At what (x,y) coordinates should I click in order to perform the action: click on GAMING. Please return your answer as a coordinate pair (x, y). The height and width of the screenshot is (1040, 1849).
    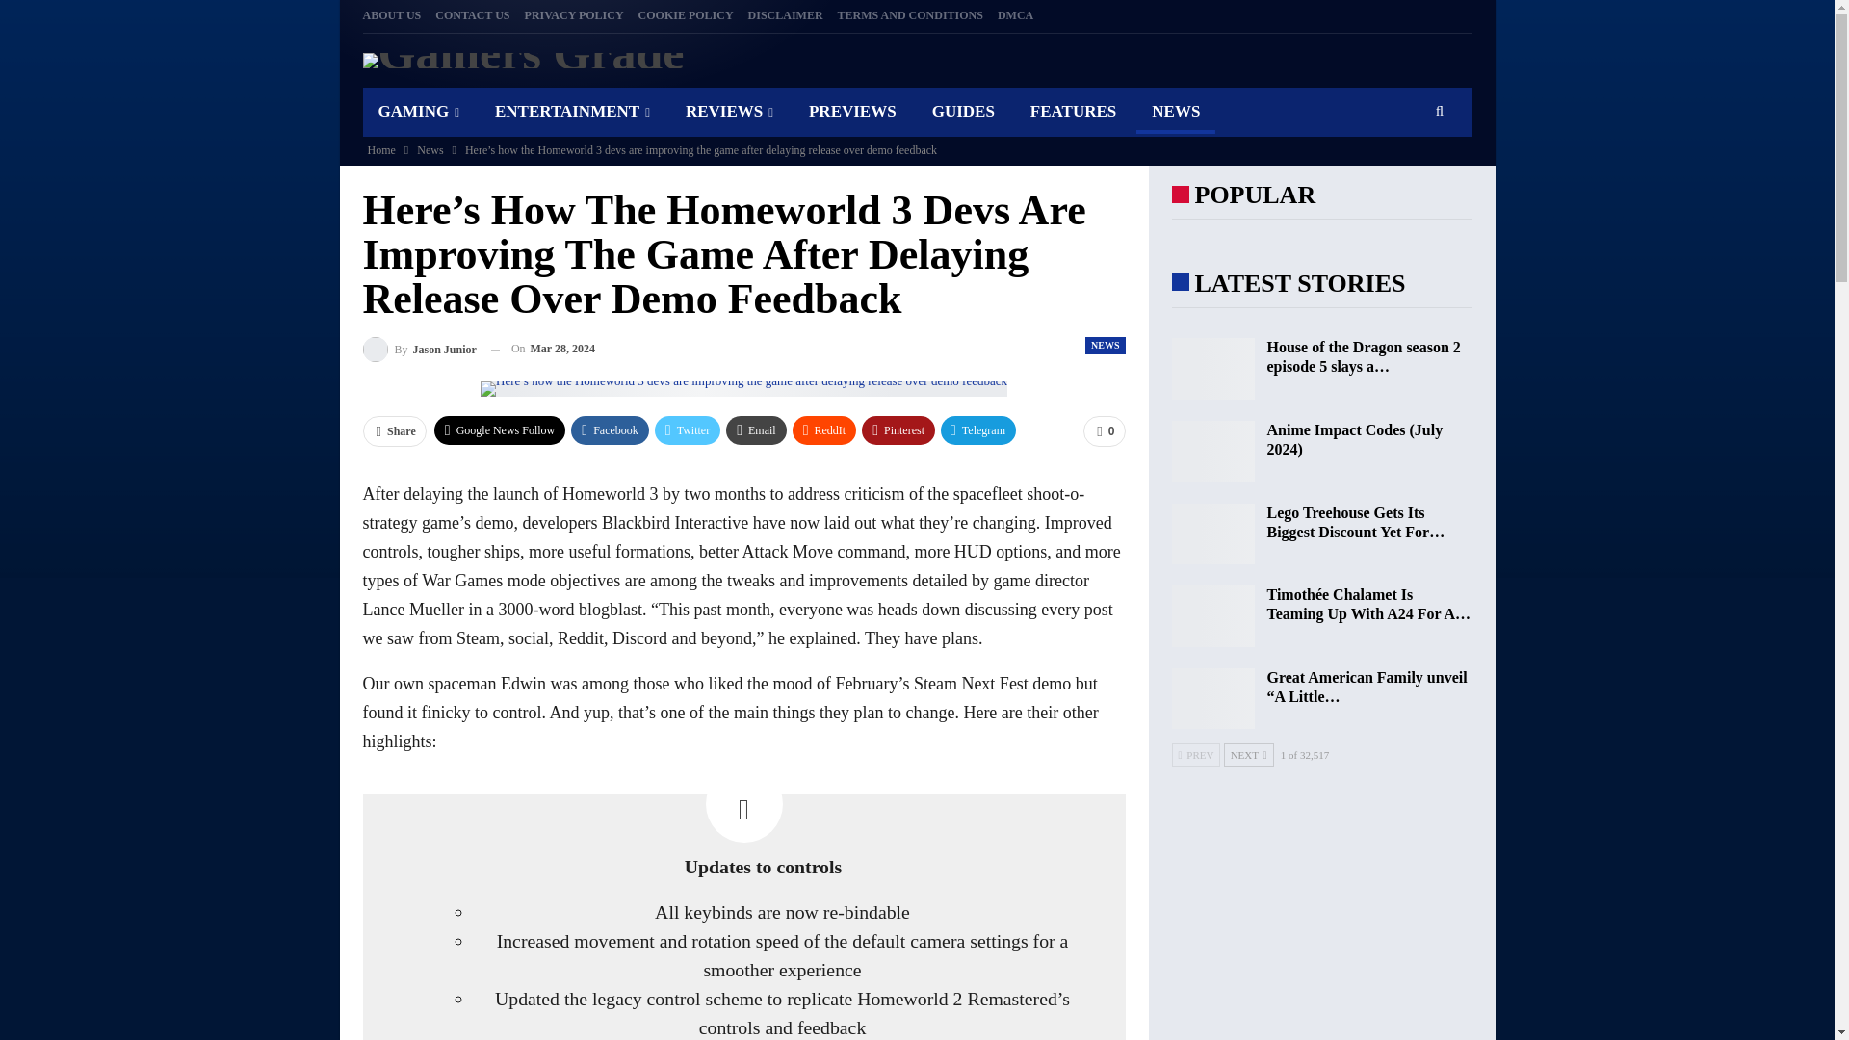
    Looking at the image, I should click on (418, 111).